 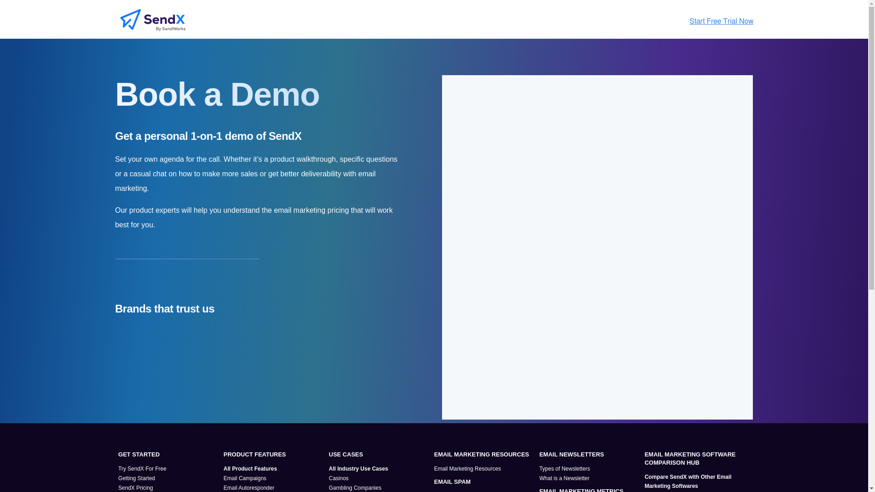 I want to click on GET STARTED, so click(x=169, y=455).